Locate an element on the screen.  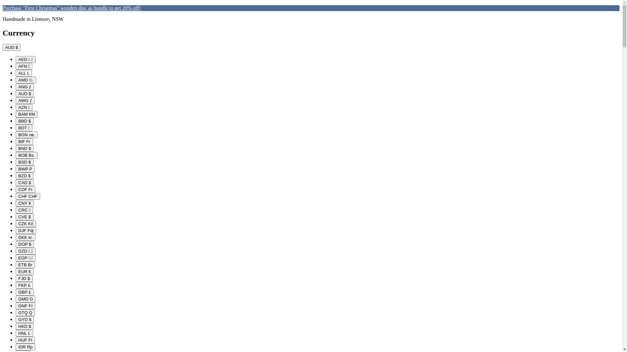
ETB Br is located at coordinates (25, 265).